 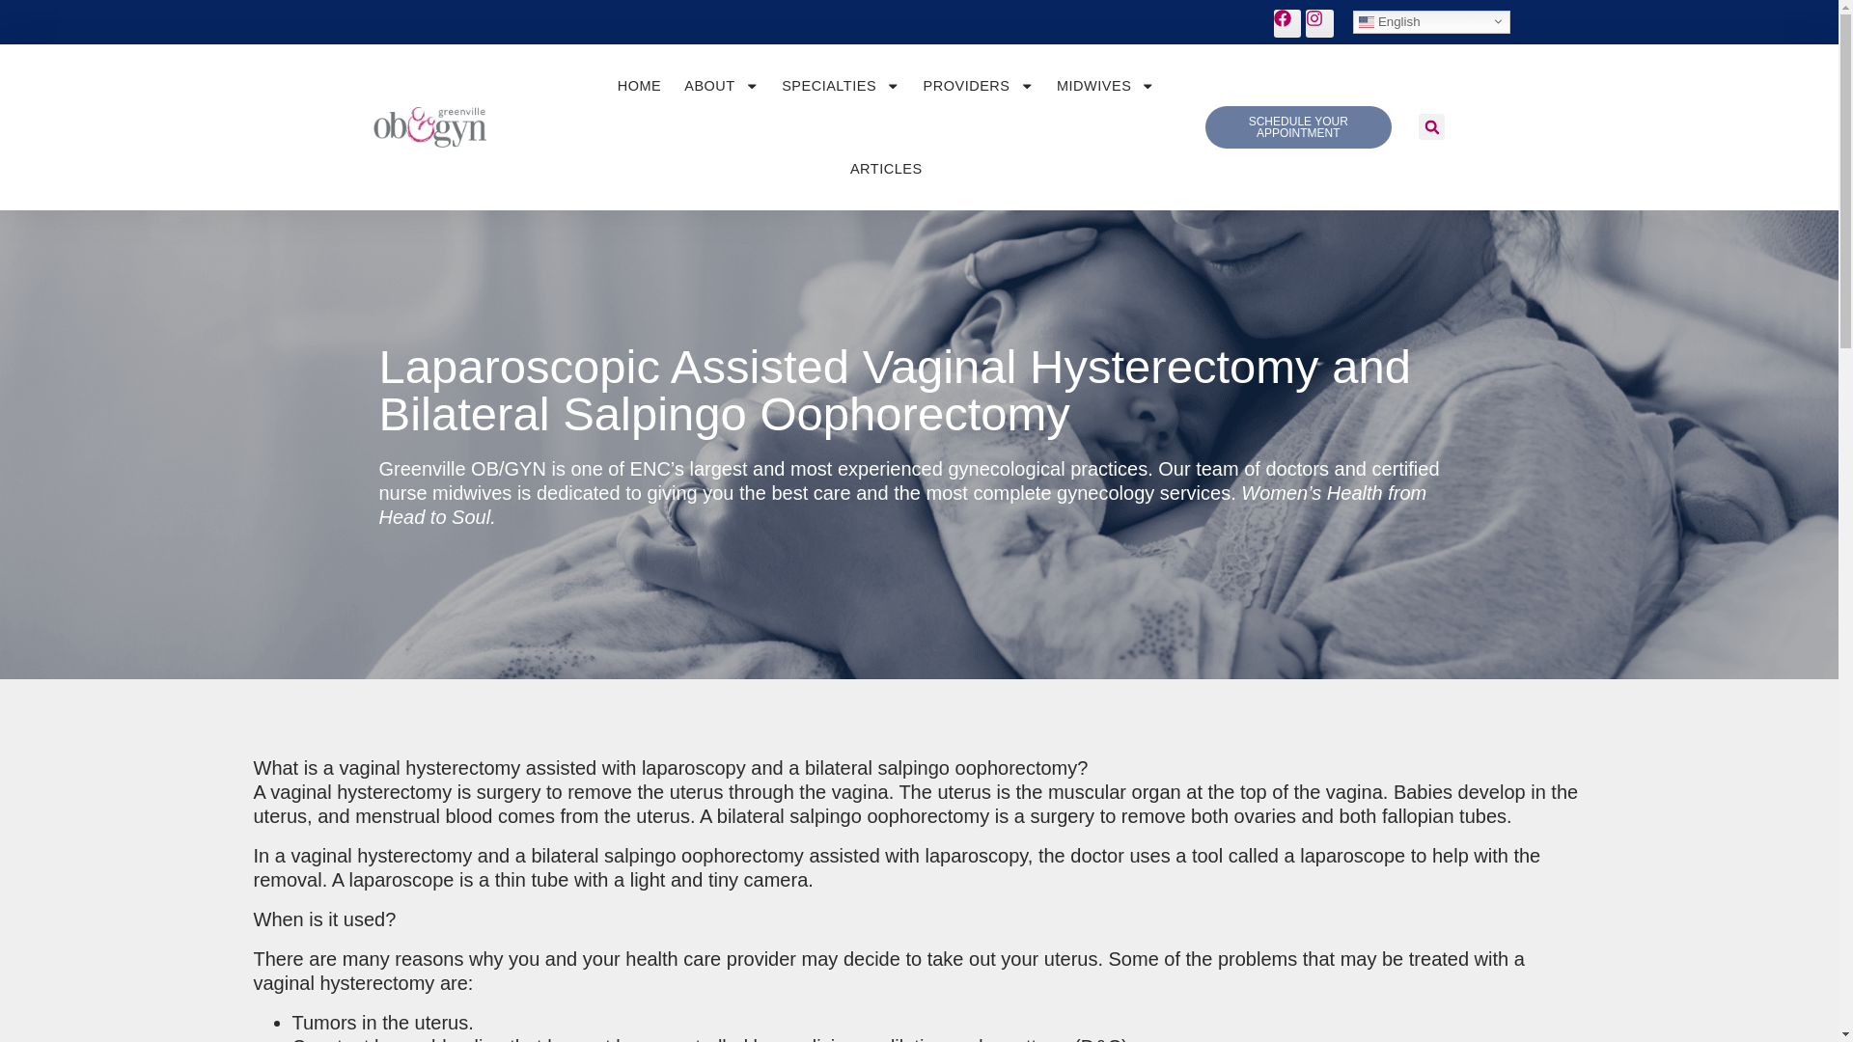 I want to click on SPECIALTIES, so click(x=841, y=85).